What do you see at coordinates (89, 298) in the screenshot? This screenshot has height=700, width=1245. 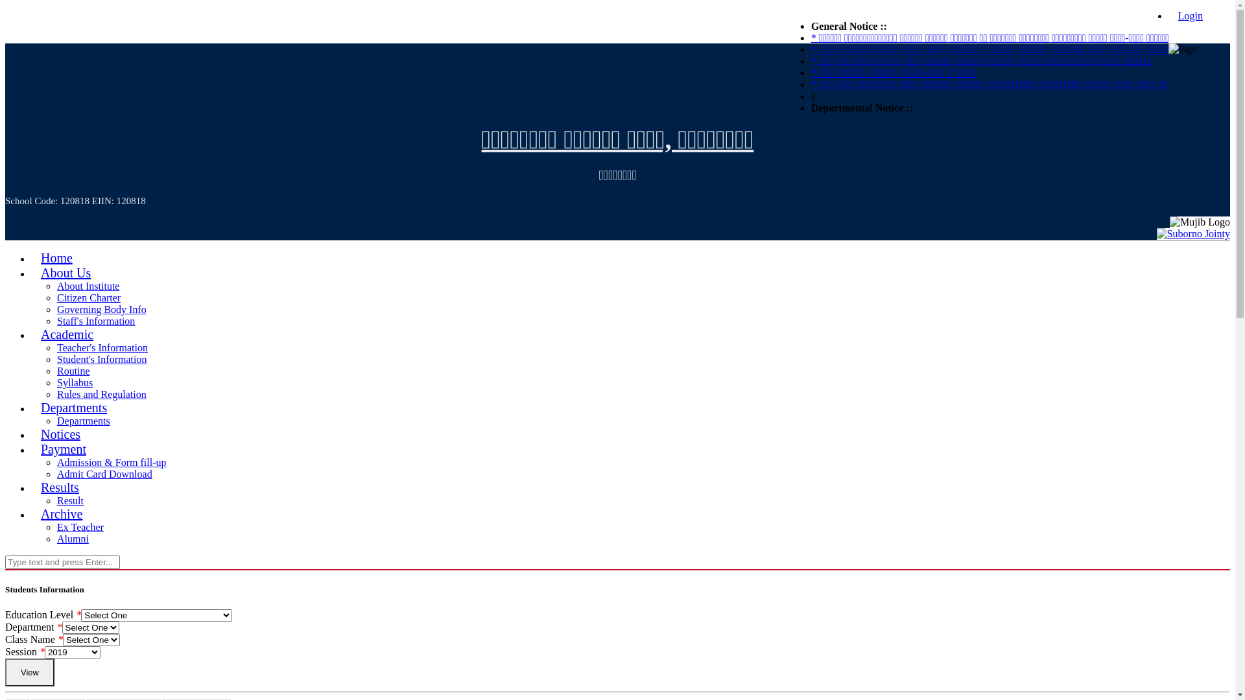 I see `Citizen Charter` at bounding box center [89, 298].